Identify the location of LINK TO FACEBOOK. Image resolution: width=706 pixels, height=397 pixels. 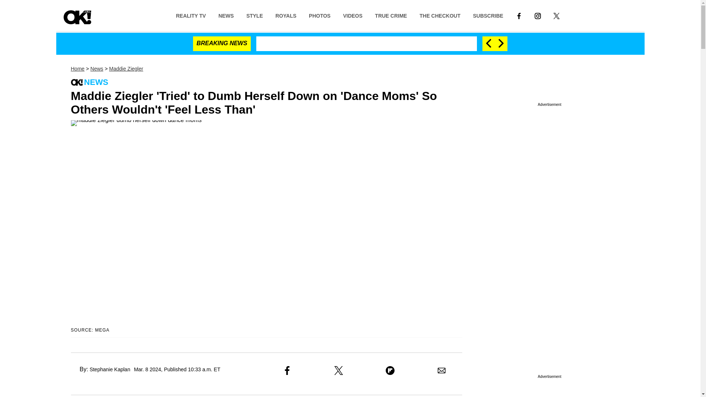
(519, 15).